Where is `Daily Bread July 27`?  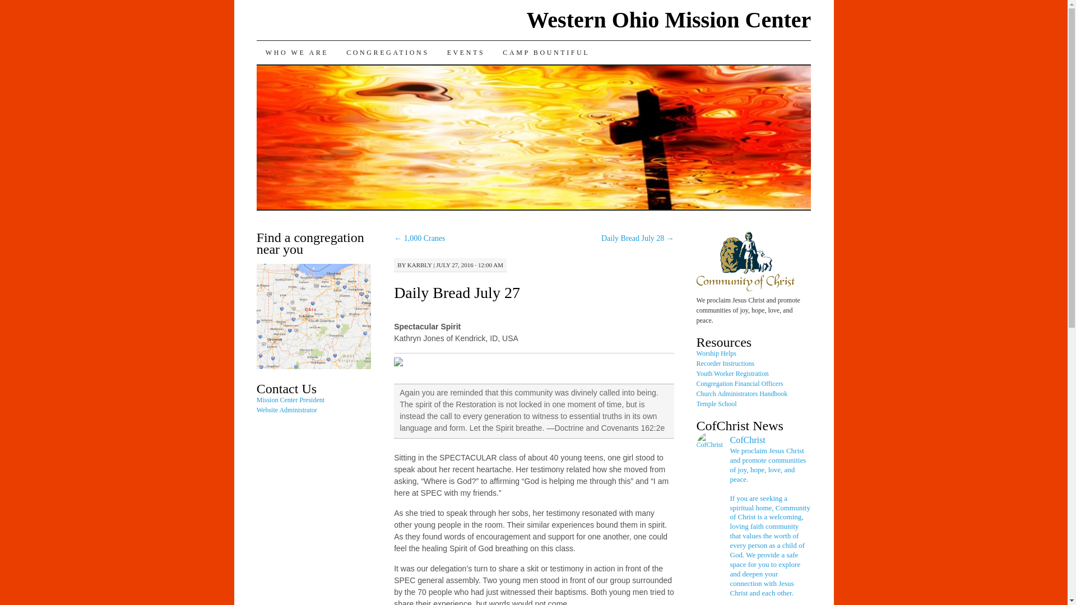 Daily Bread July 27 is located at coordinates (456, 292).